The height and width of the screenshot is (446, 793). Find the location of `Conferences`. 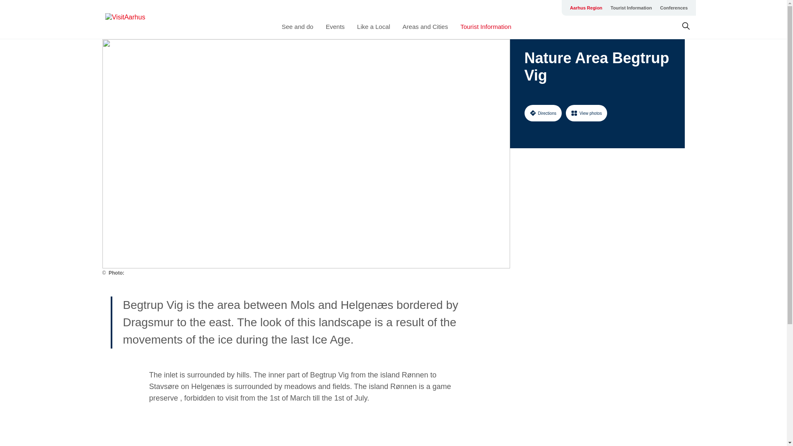

Conferences is located at coordinates (673, 7).